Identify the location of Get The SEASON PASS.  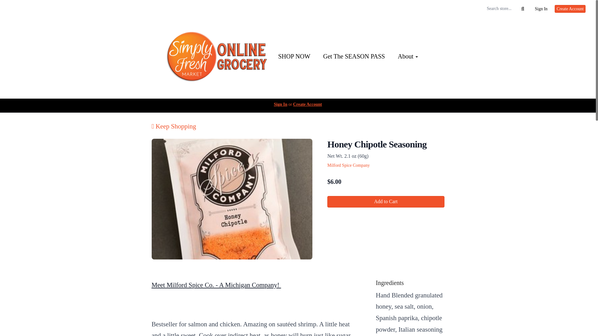
(354, 57).